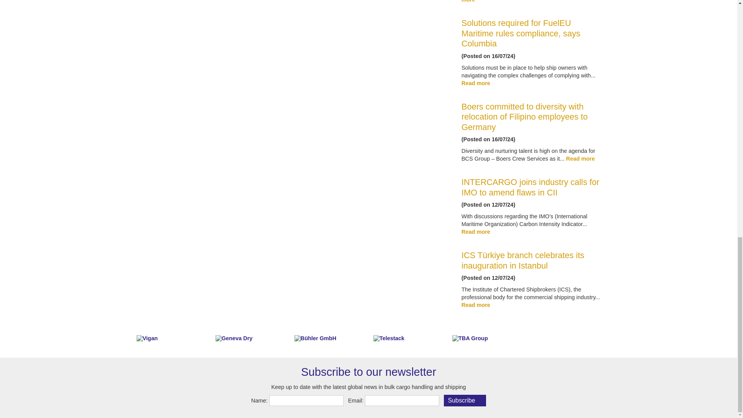  I want to click on Subscribe, so click(464, 400).